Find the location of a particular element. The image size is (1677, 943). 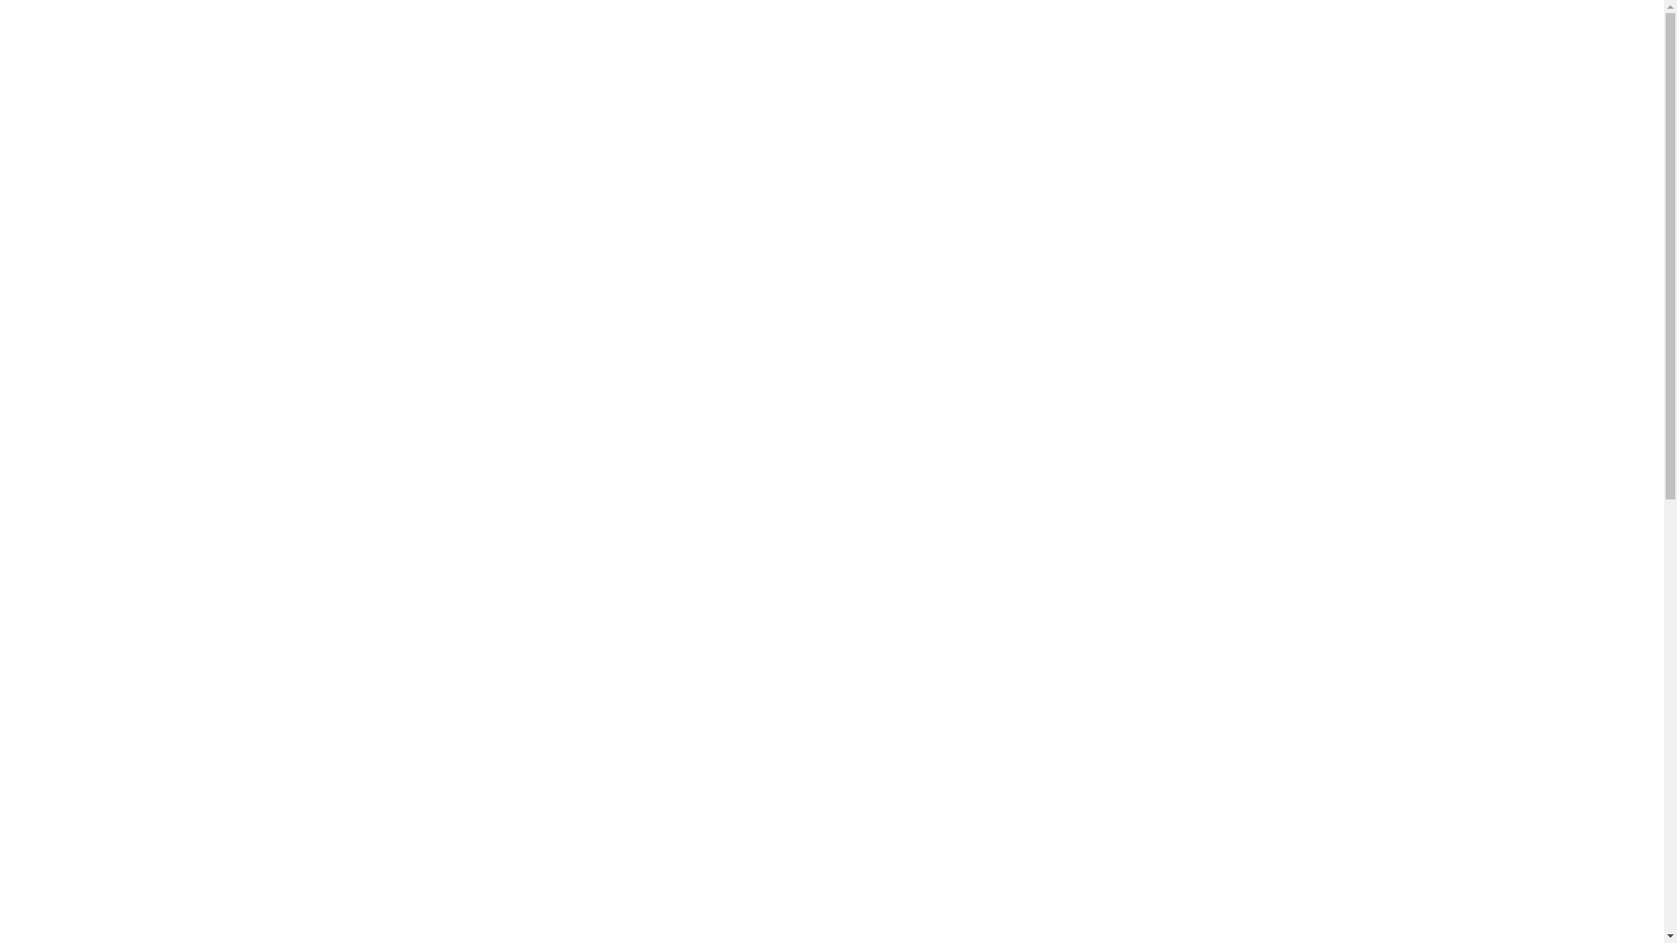

GET A QUOTE is located at coordinates (313, 23).